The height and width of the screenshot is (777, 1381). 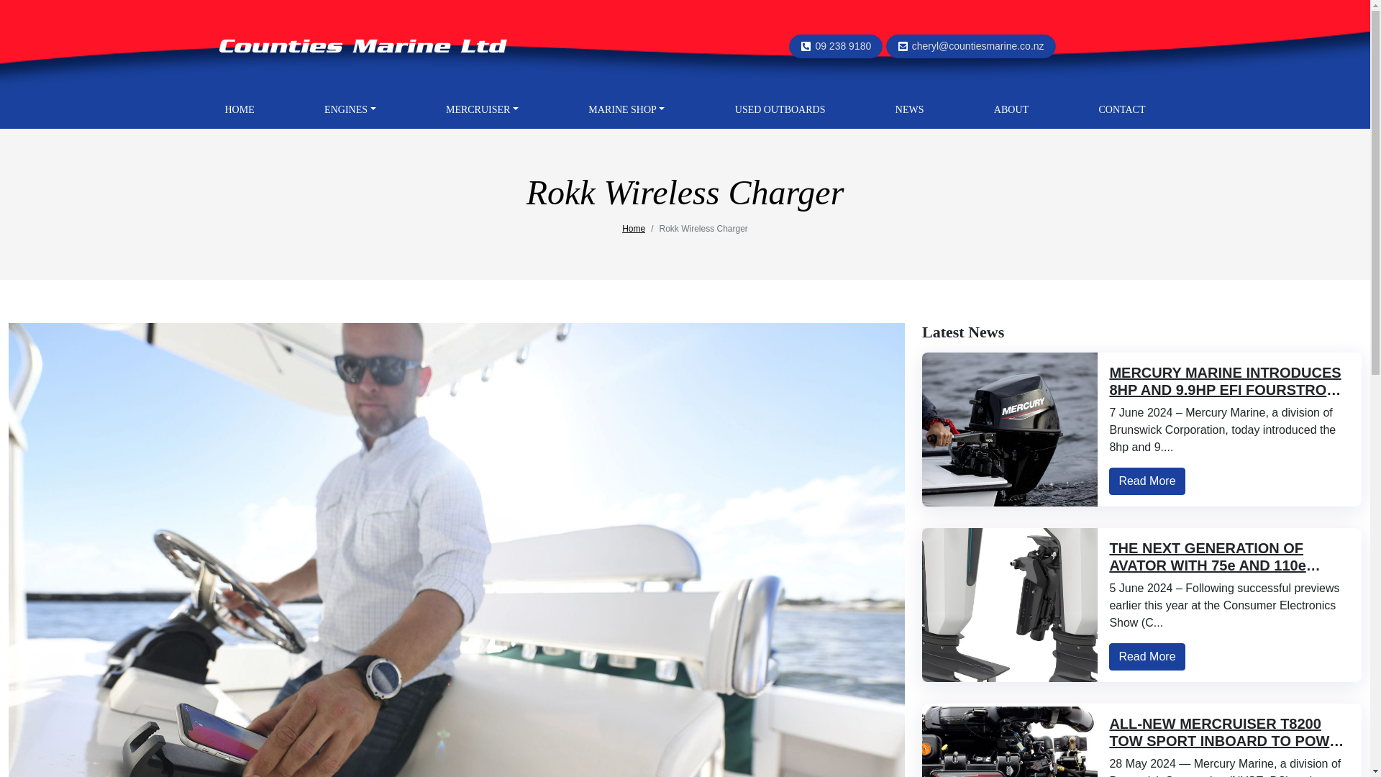 What do you see at coordinates (1011, 109) in the screenshot?
I see `ABOUT` at bounding box center [1011, 109].